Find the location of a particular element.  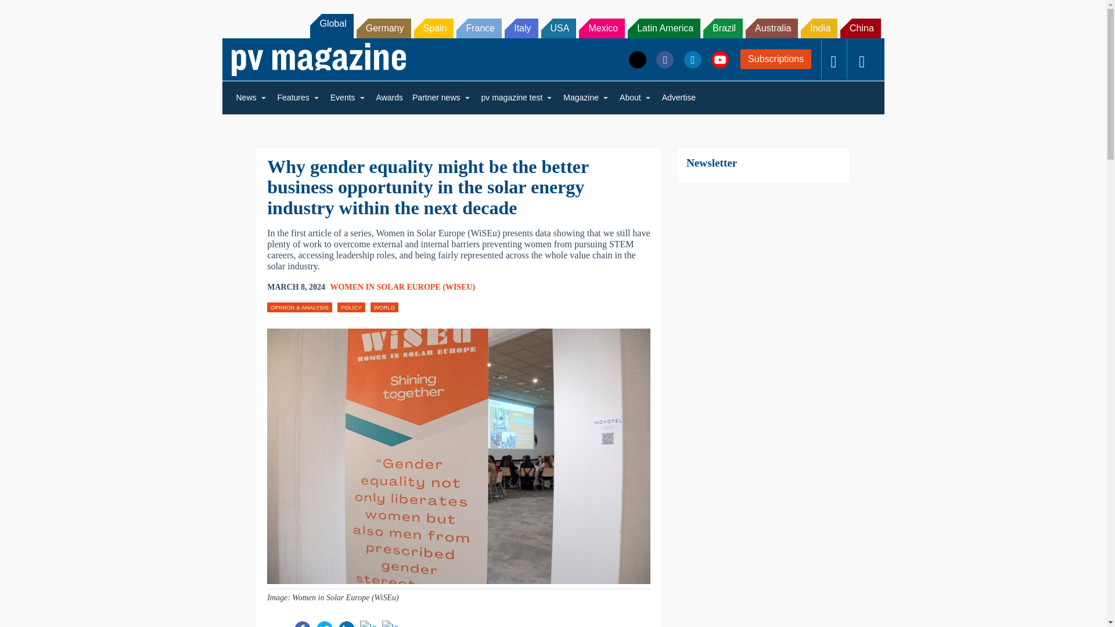

Australia is located at coordinates (772, 28).